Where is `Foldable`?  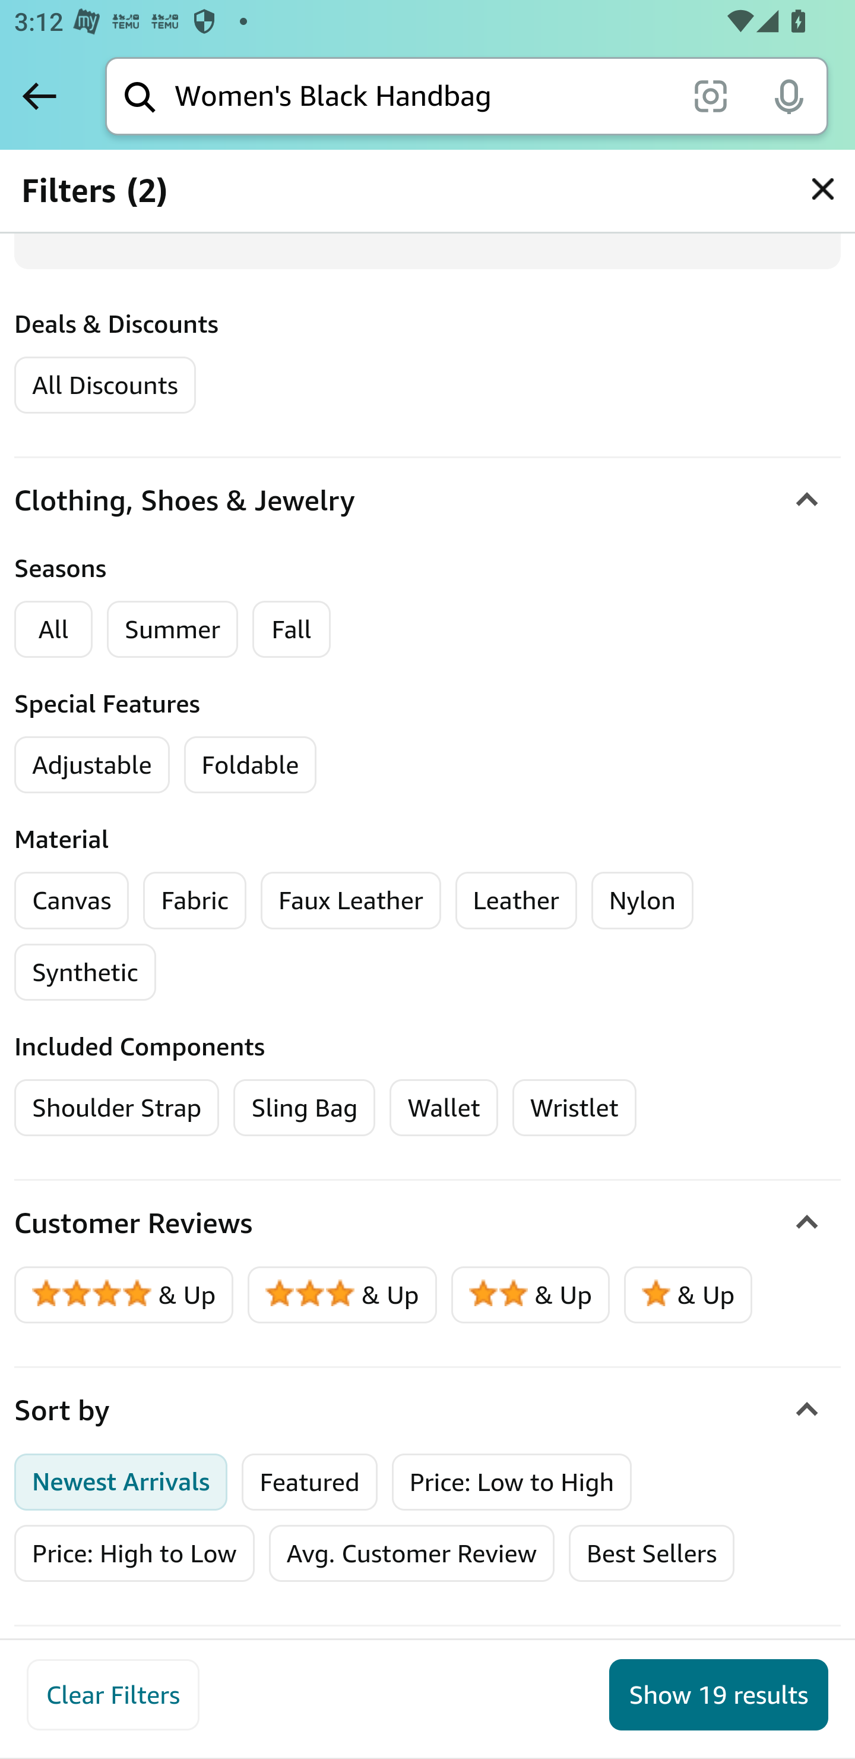
Foldable is located at coordinates (251, 765).